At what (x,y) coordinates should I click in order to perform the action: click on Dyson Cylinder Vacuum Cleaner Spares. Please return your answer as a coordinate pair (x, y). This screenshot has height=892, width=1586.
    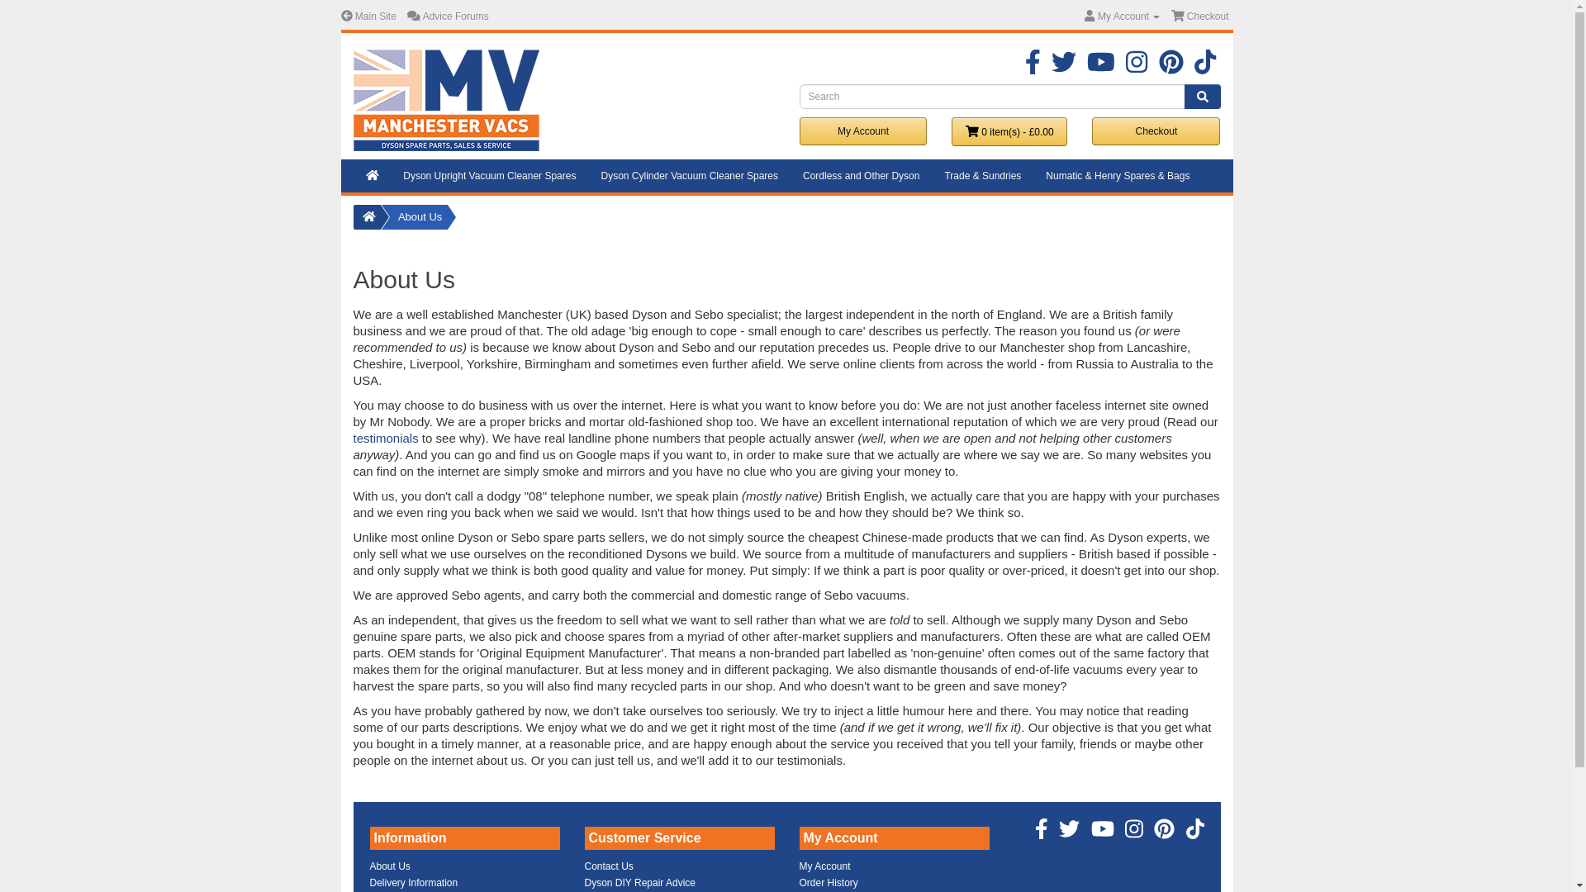
    Looking at the image, I should click on (689, 176).